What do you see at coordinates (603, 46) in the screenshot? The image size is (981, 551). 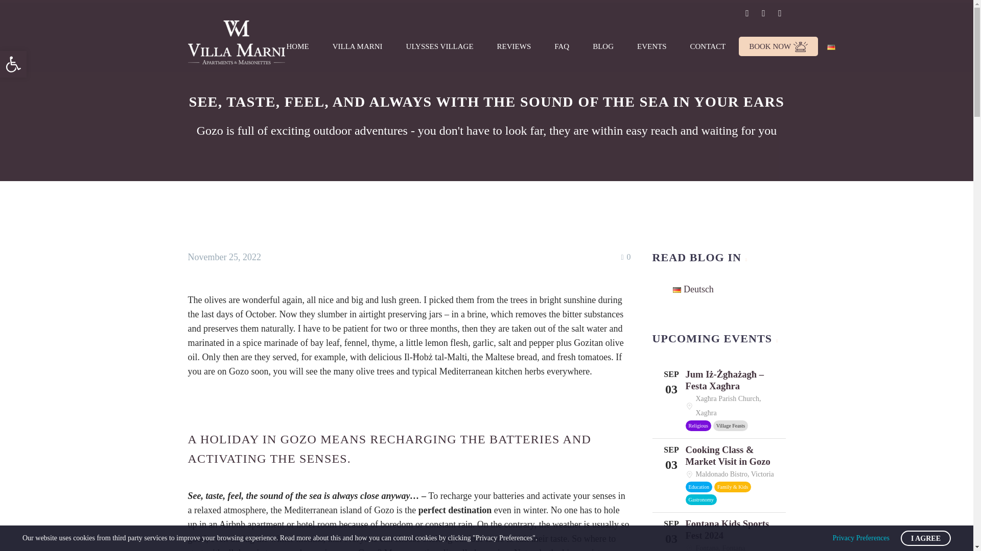 I see `BLOG` at bounding box center [603, 46].